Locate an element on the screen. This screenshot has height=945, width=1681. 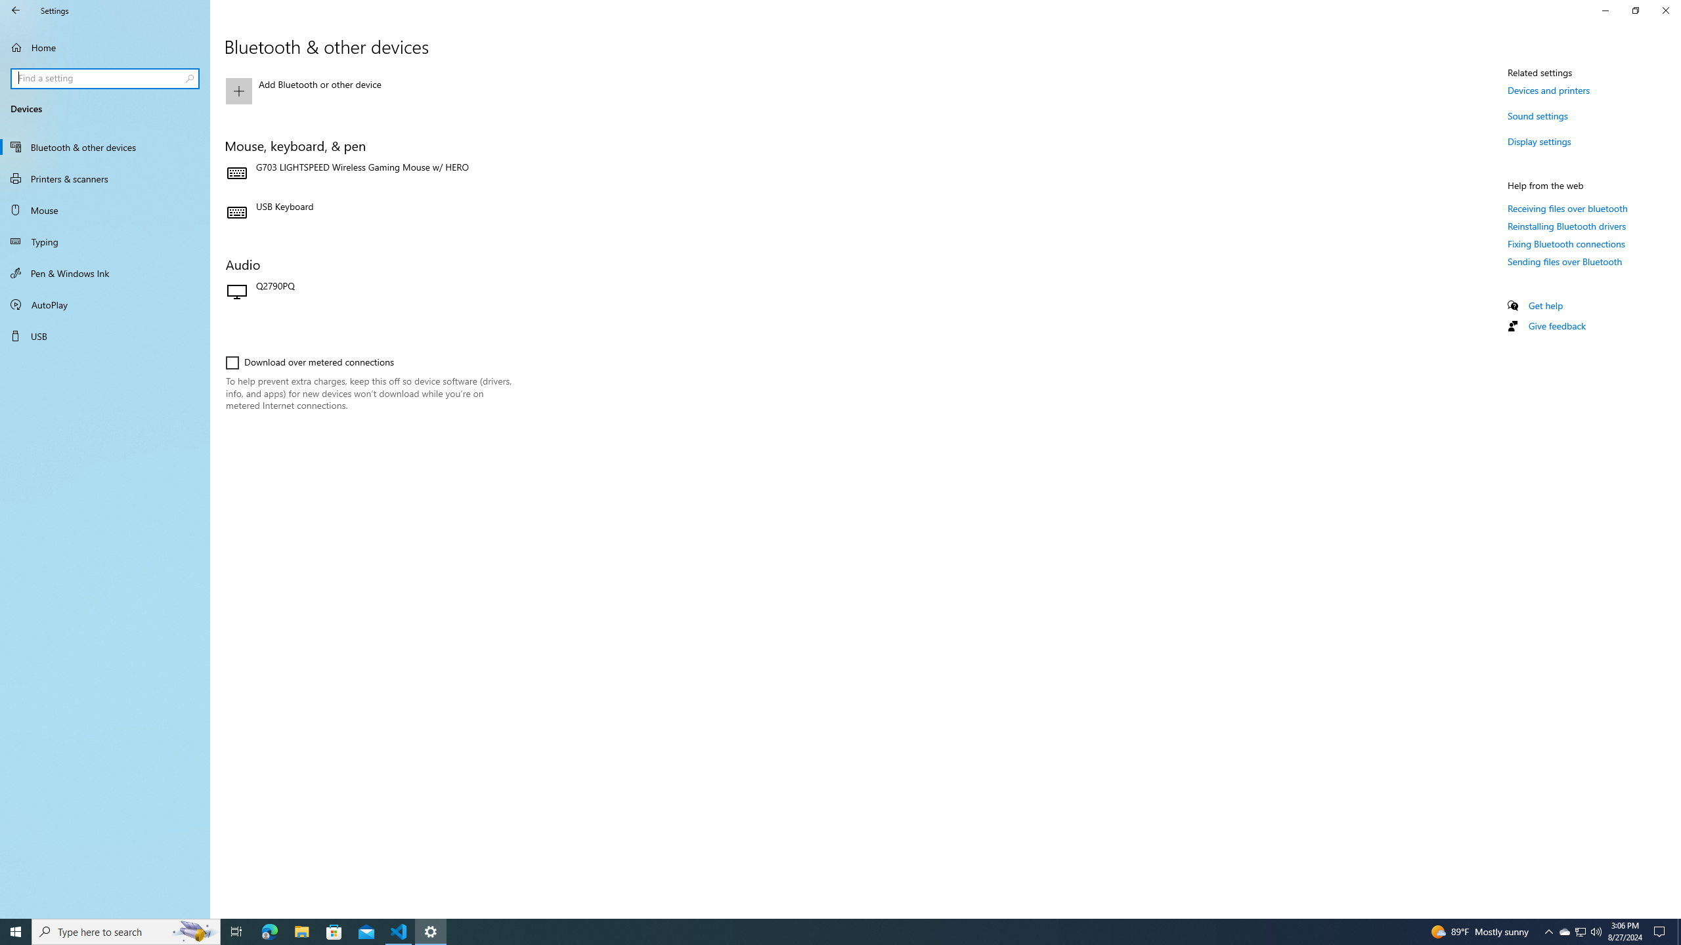
Sending files over Bluetooth is located at coordinates (1565, 261).